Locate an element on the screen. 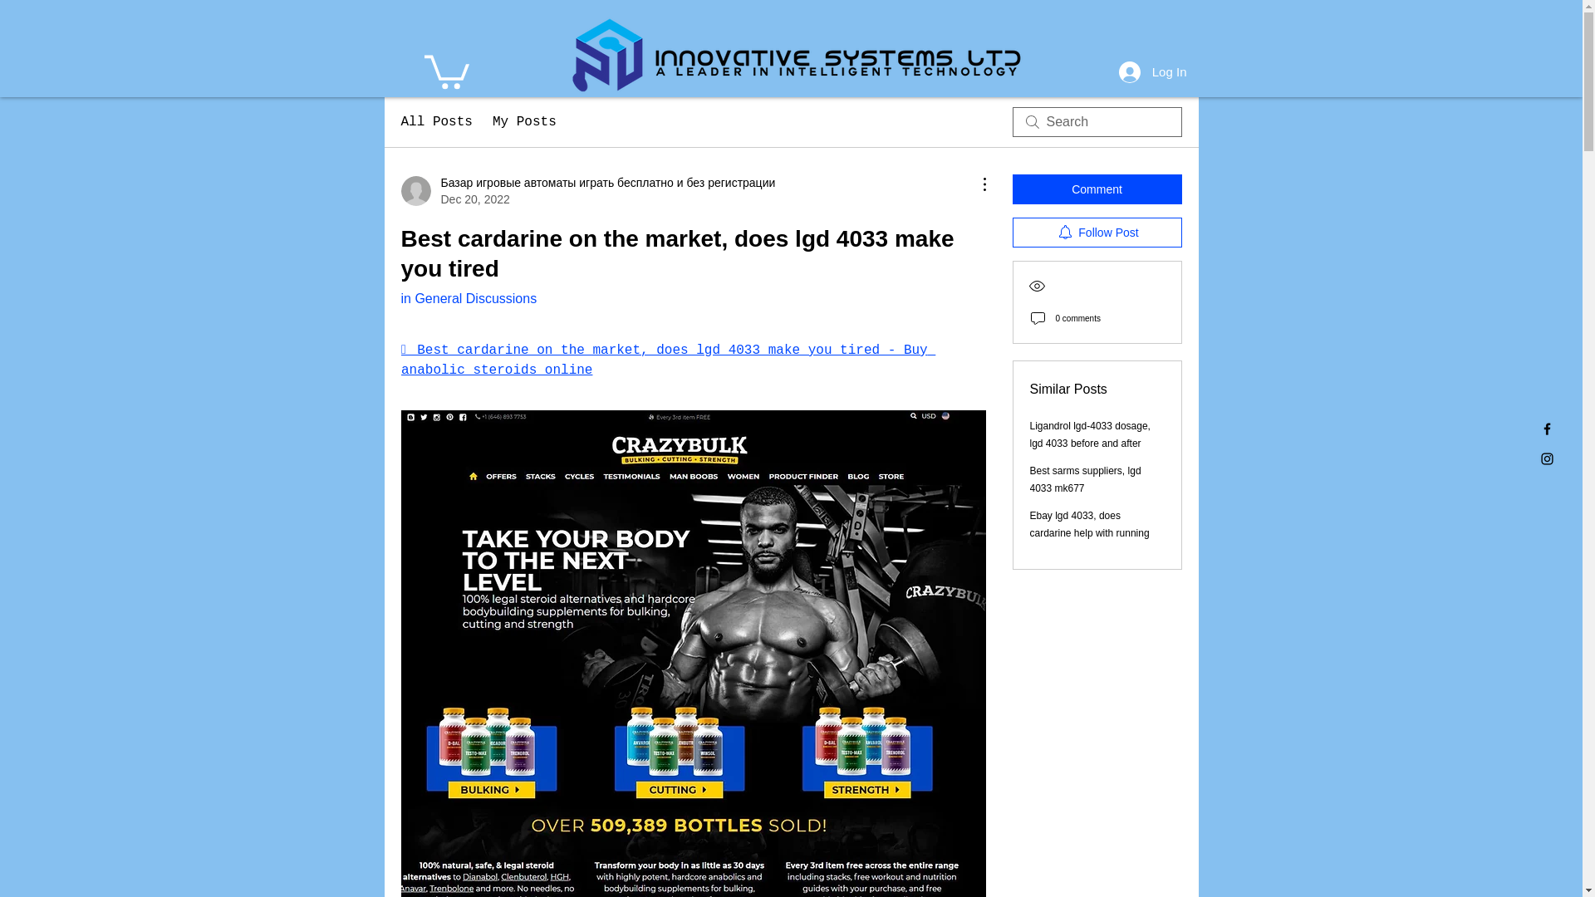 The height and width of the screenshot is (897, 1595). in General Discussions is located at coordinates (468, 299).